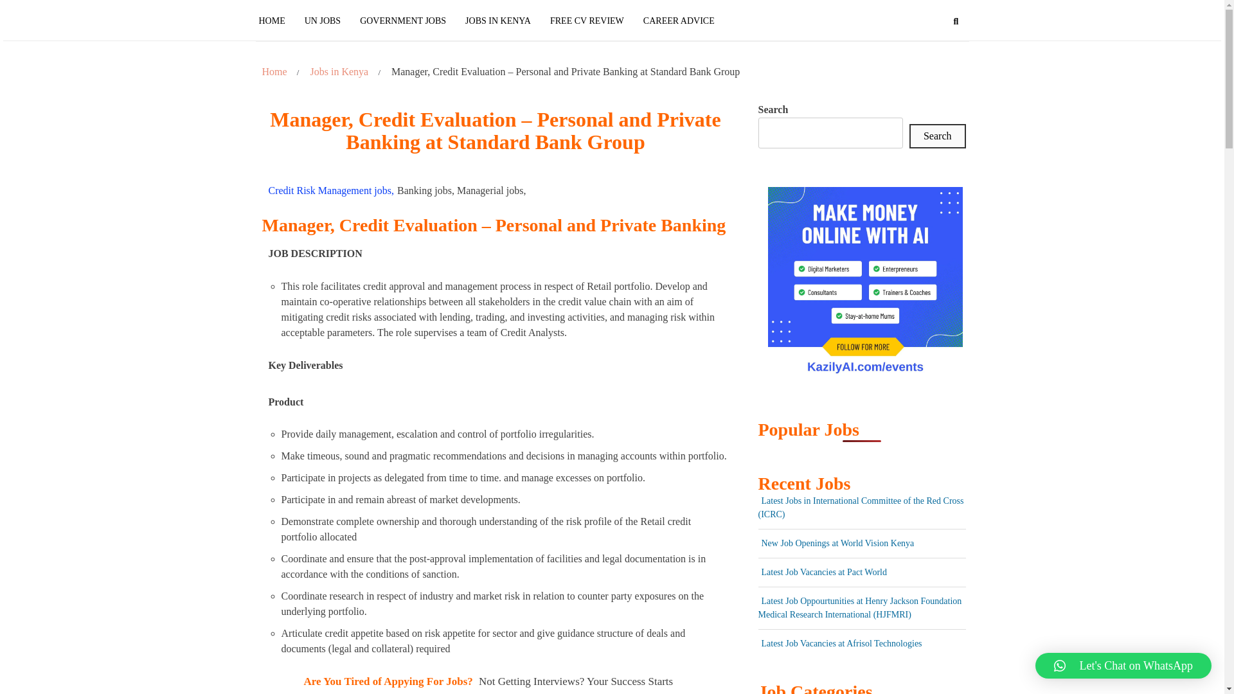  I want to click on Search, so click(956, 22).